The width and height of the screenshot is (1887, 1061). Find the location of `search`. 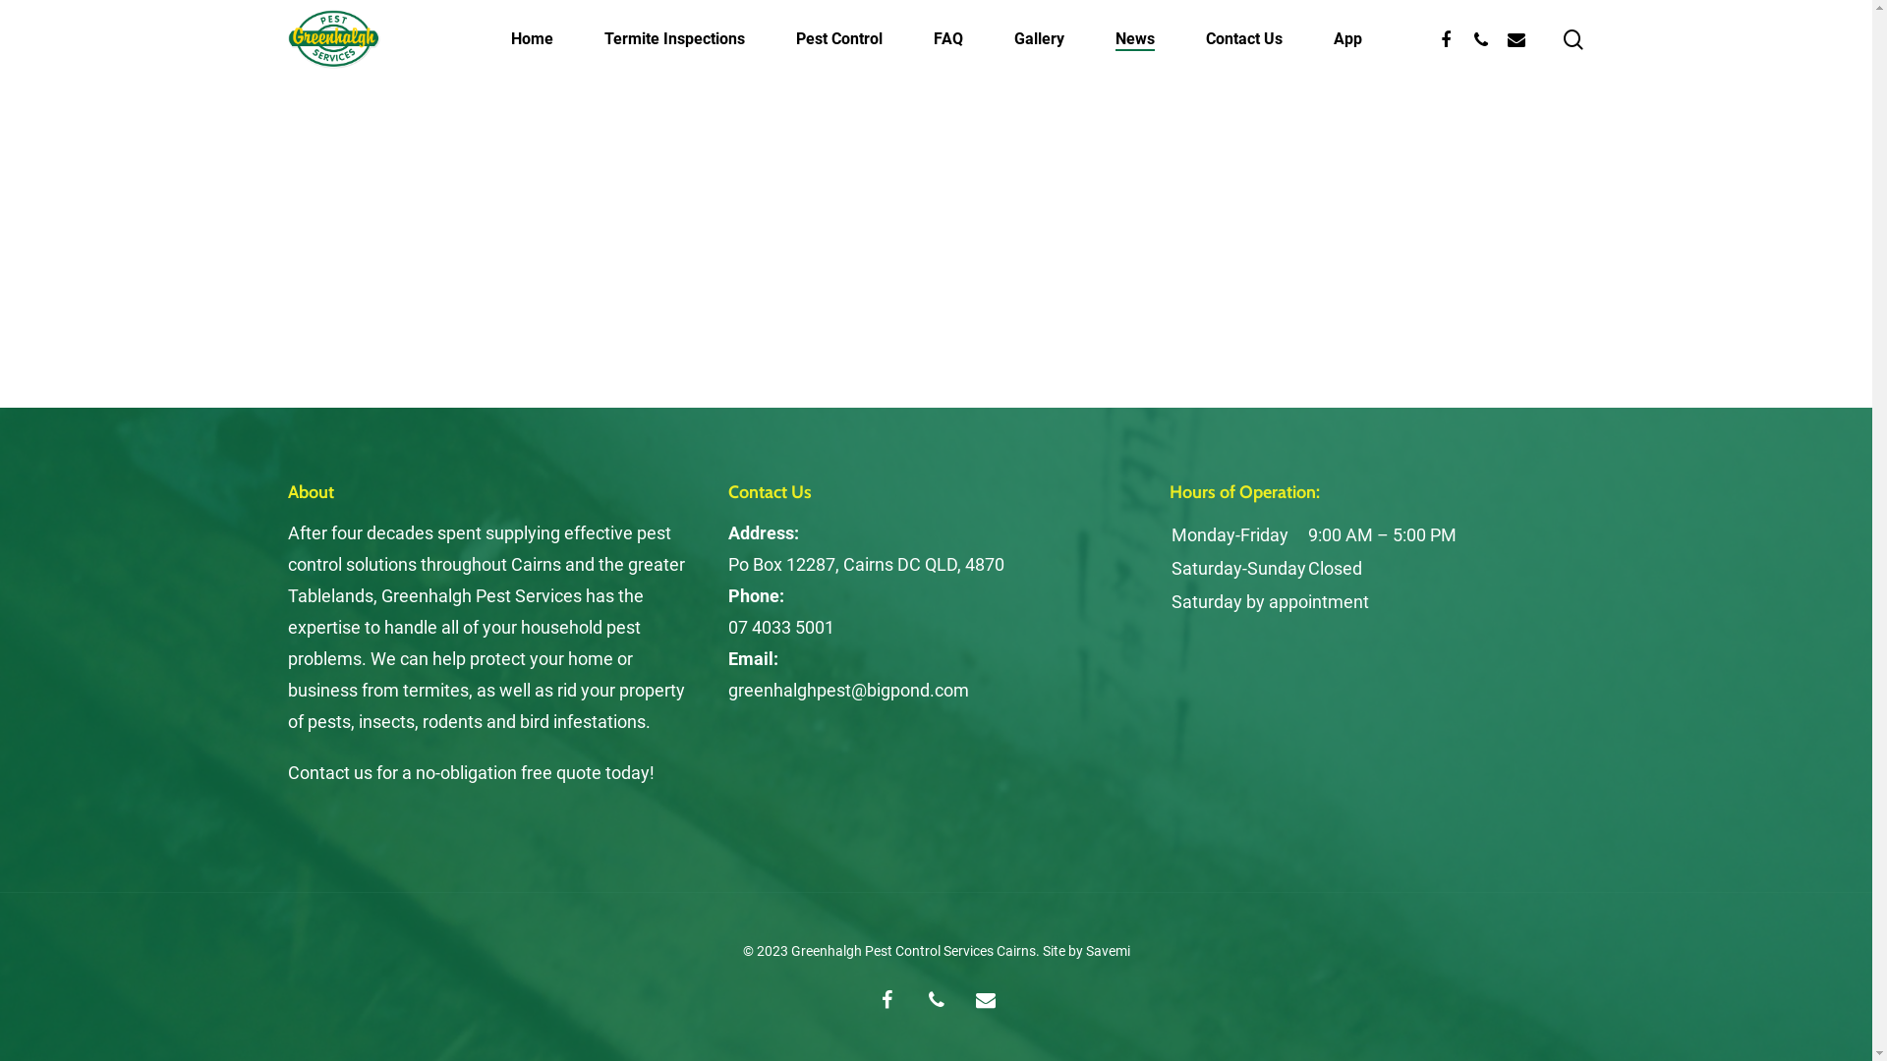

search is located at coordinates (1572, 39).